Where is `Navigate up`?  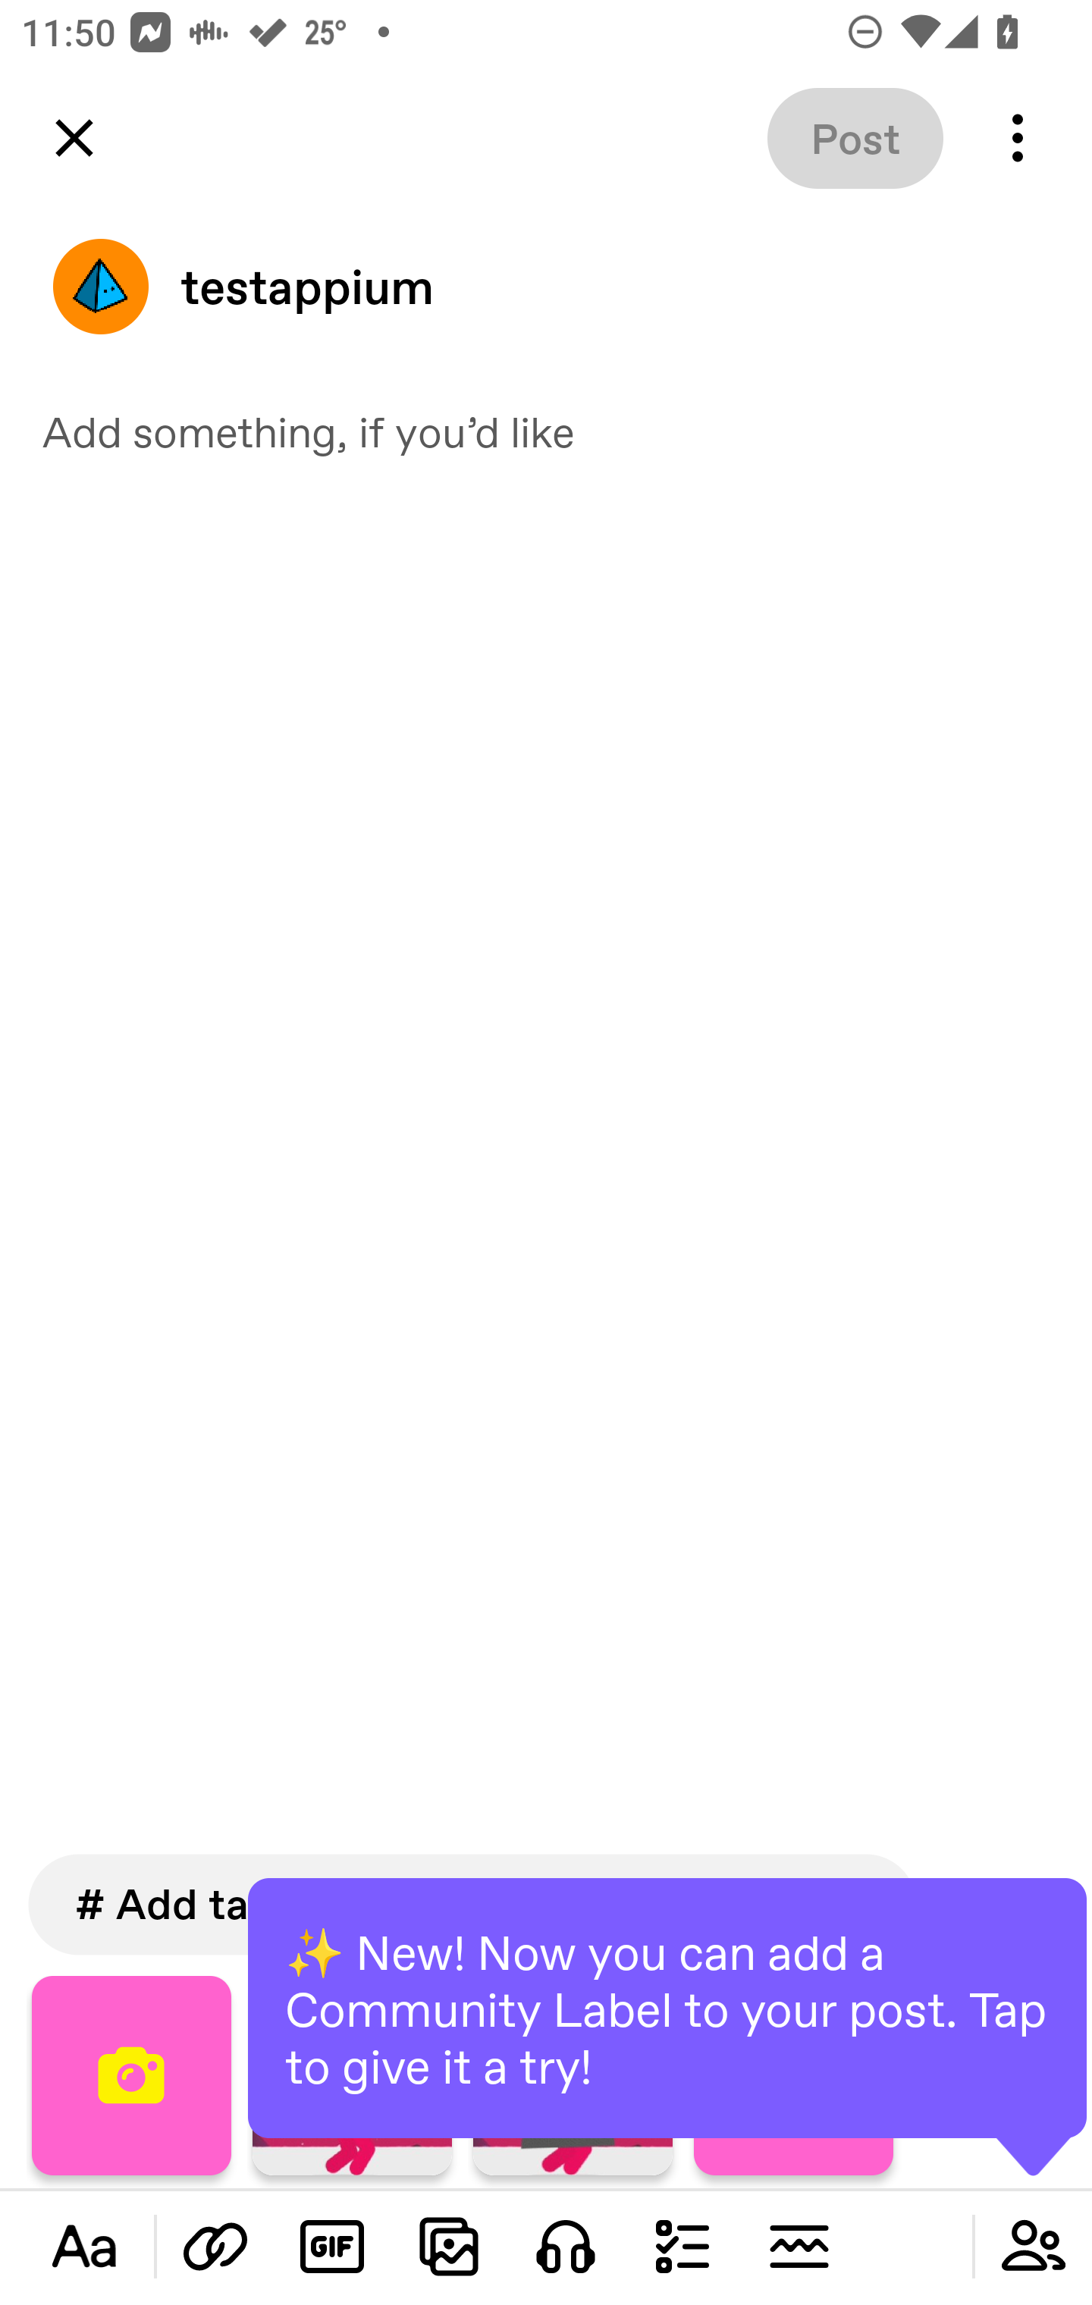 Navigate up is located at coordinates (74, 138).